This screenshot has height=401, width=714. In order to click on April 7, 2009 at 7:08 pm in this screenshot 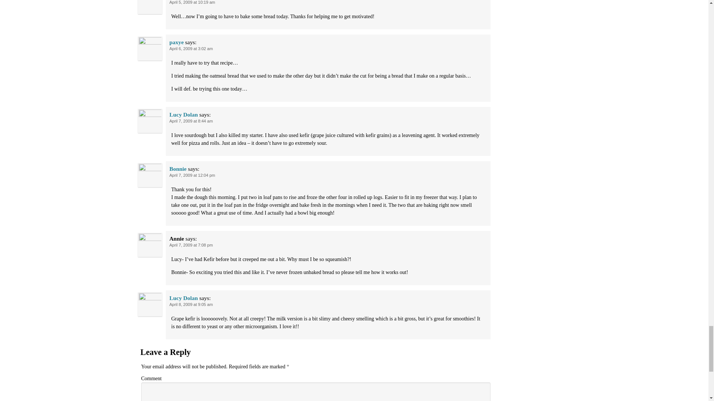, I will do `click(191, 245)`.